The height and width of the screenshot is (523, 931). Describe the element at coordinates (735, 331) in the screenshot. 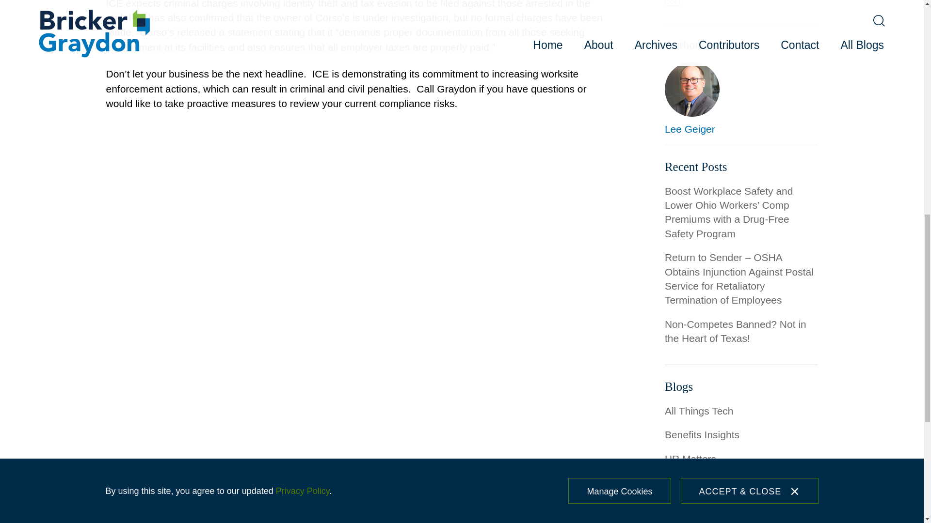

I see `Non-Competes Banned? Not in the Heart of Texas!` at that location.